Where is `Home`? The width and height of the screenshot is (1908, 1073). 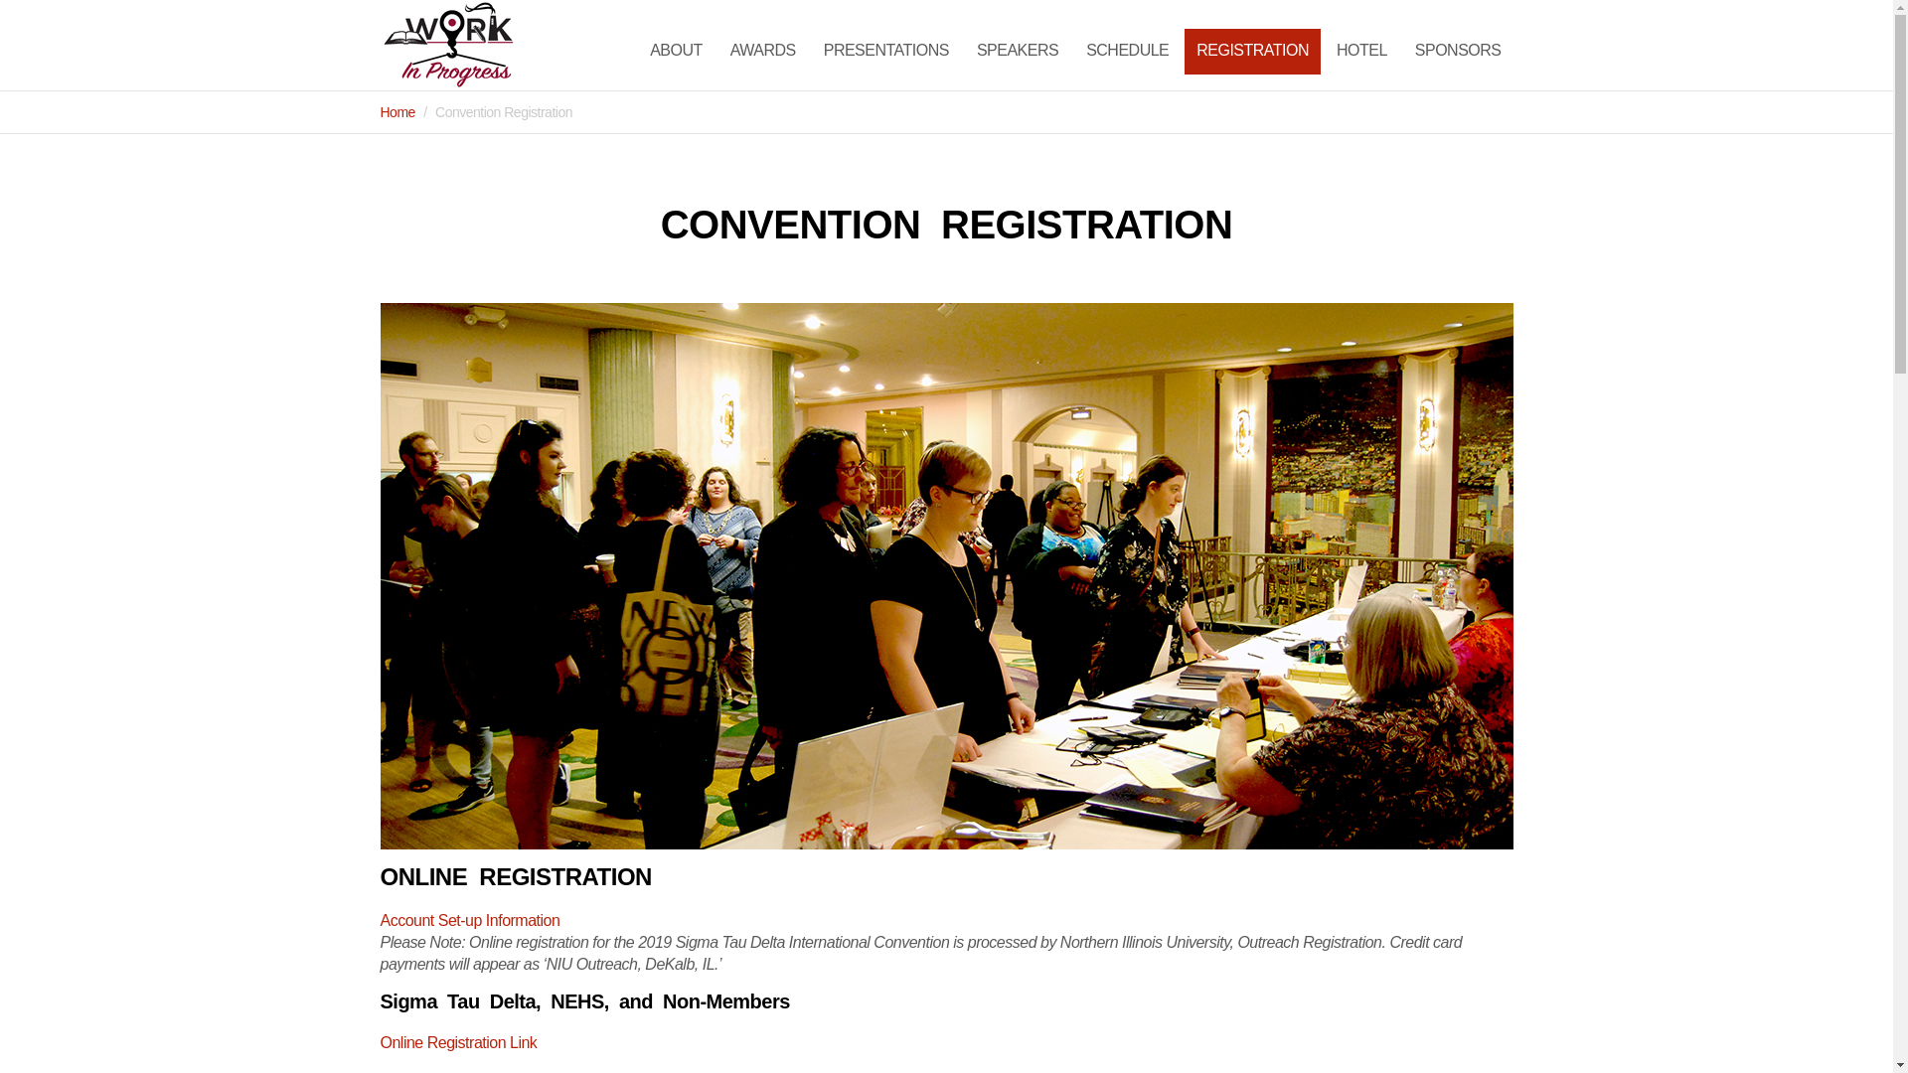
Home is located at coordinates (397, 111).